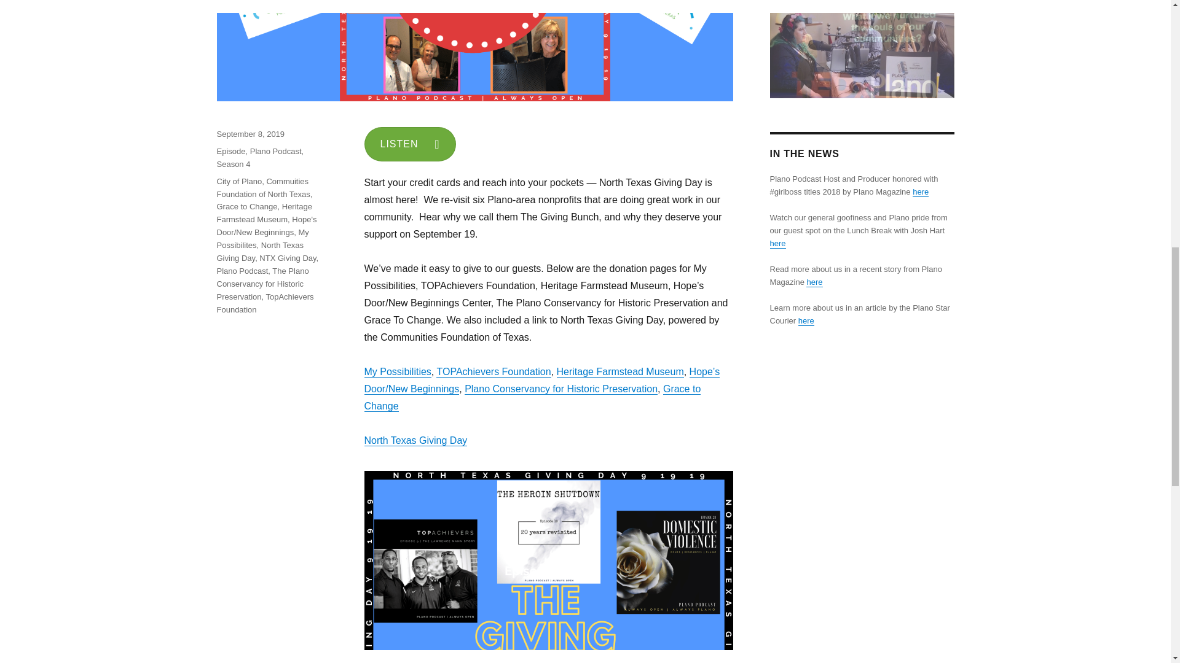  I want to click on NTX Giving Day, so click(288, 258).